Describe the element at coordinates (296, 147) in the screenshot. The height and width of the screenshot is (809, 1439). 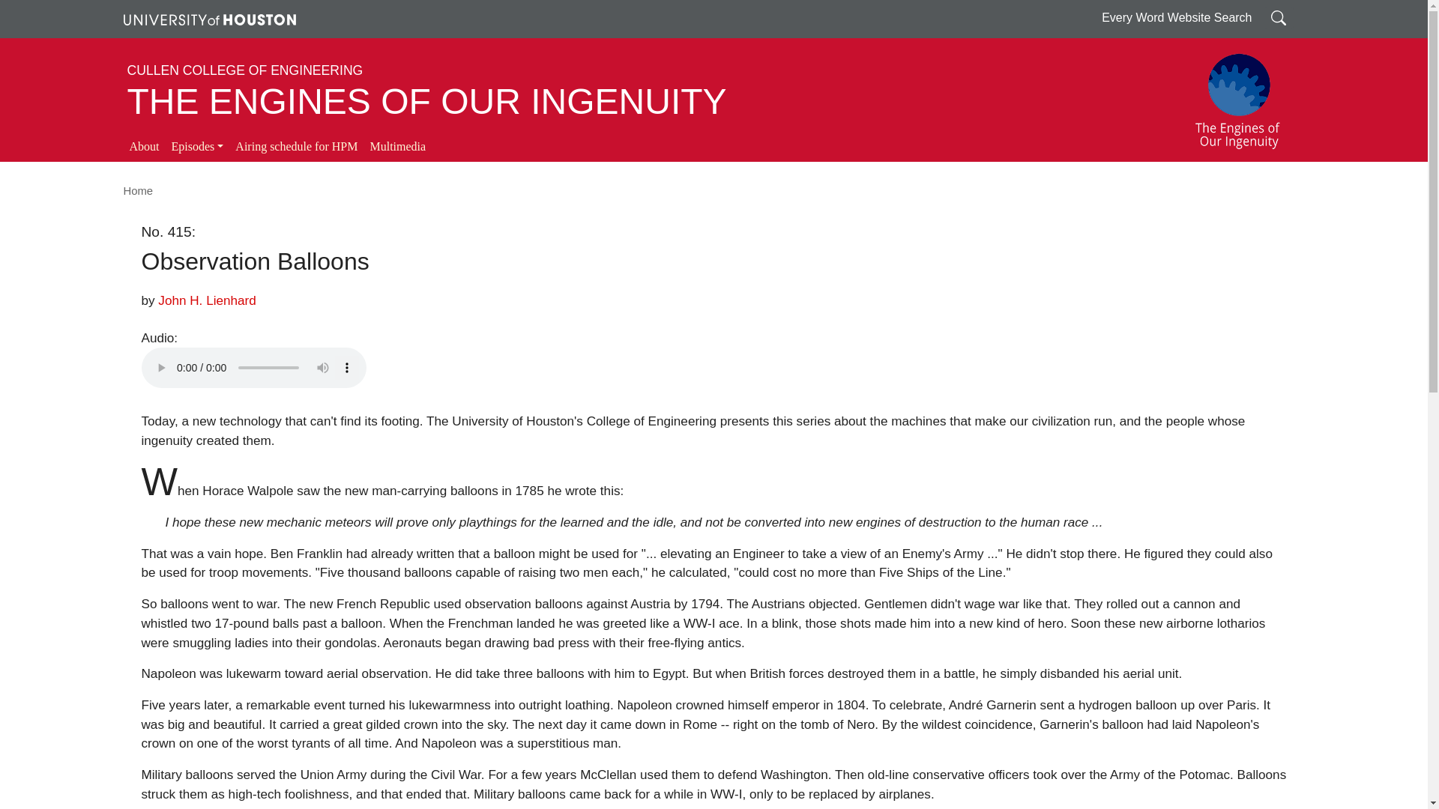
I see `Airing schedule for HPM` at that location.